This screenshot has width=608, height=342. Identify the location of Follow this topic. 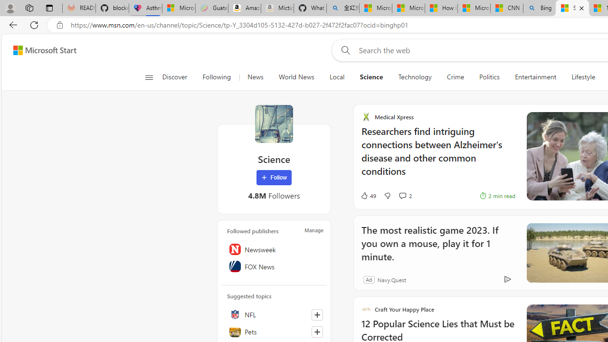
(317, 332).